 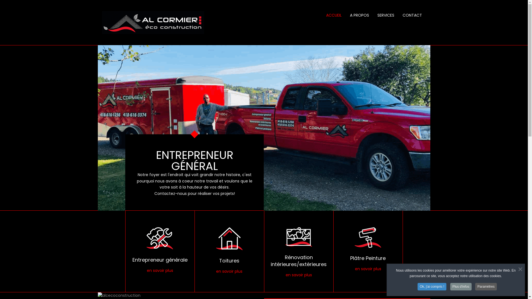 I want to click on Ok, j'ai compris !, so click(x=432, y=287).